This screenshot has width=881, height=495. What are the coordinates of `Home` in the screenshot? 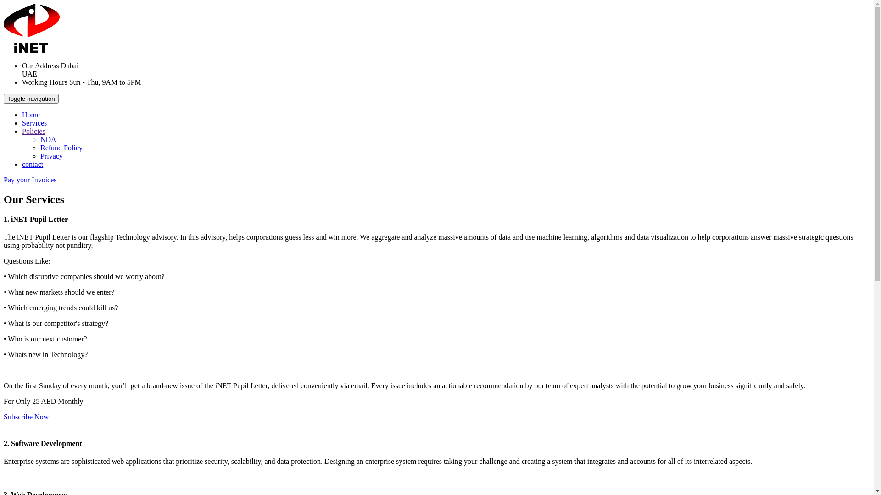 It's located at (31, 115).